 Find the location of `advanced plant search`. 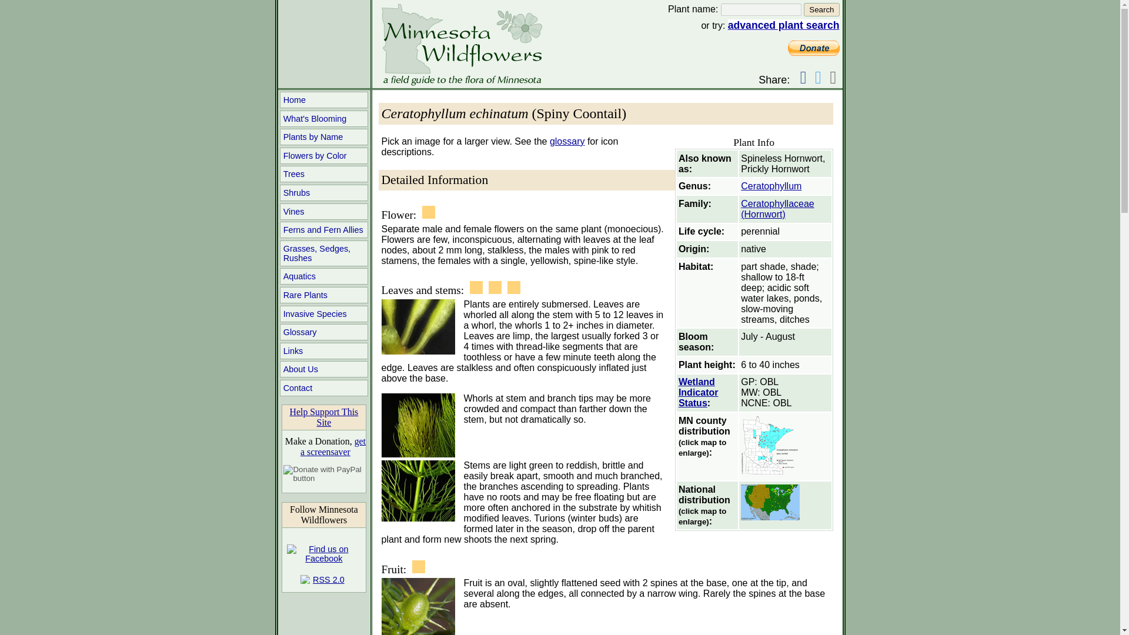

advanced plant search is located at coordinates (784, 25).